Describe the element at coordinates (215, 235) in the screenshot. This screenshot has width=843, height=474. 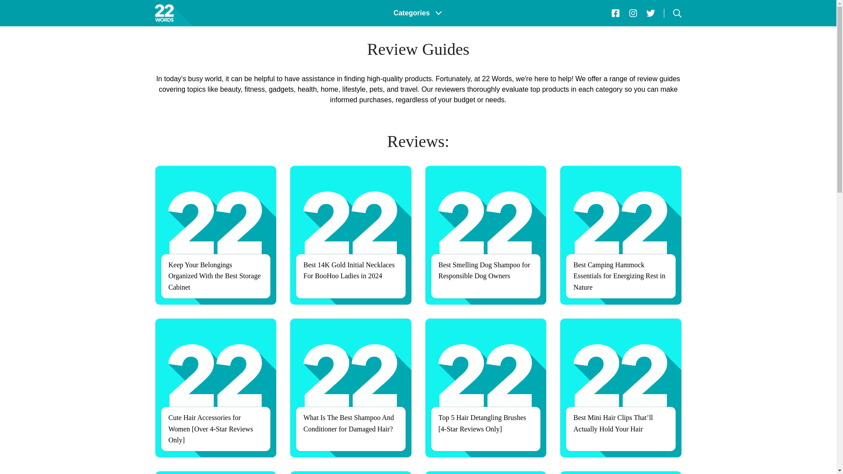
I see `Keep Your Belongings Organized With the Best Storage Cabinet` at that location.